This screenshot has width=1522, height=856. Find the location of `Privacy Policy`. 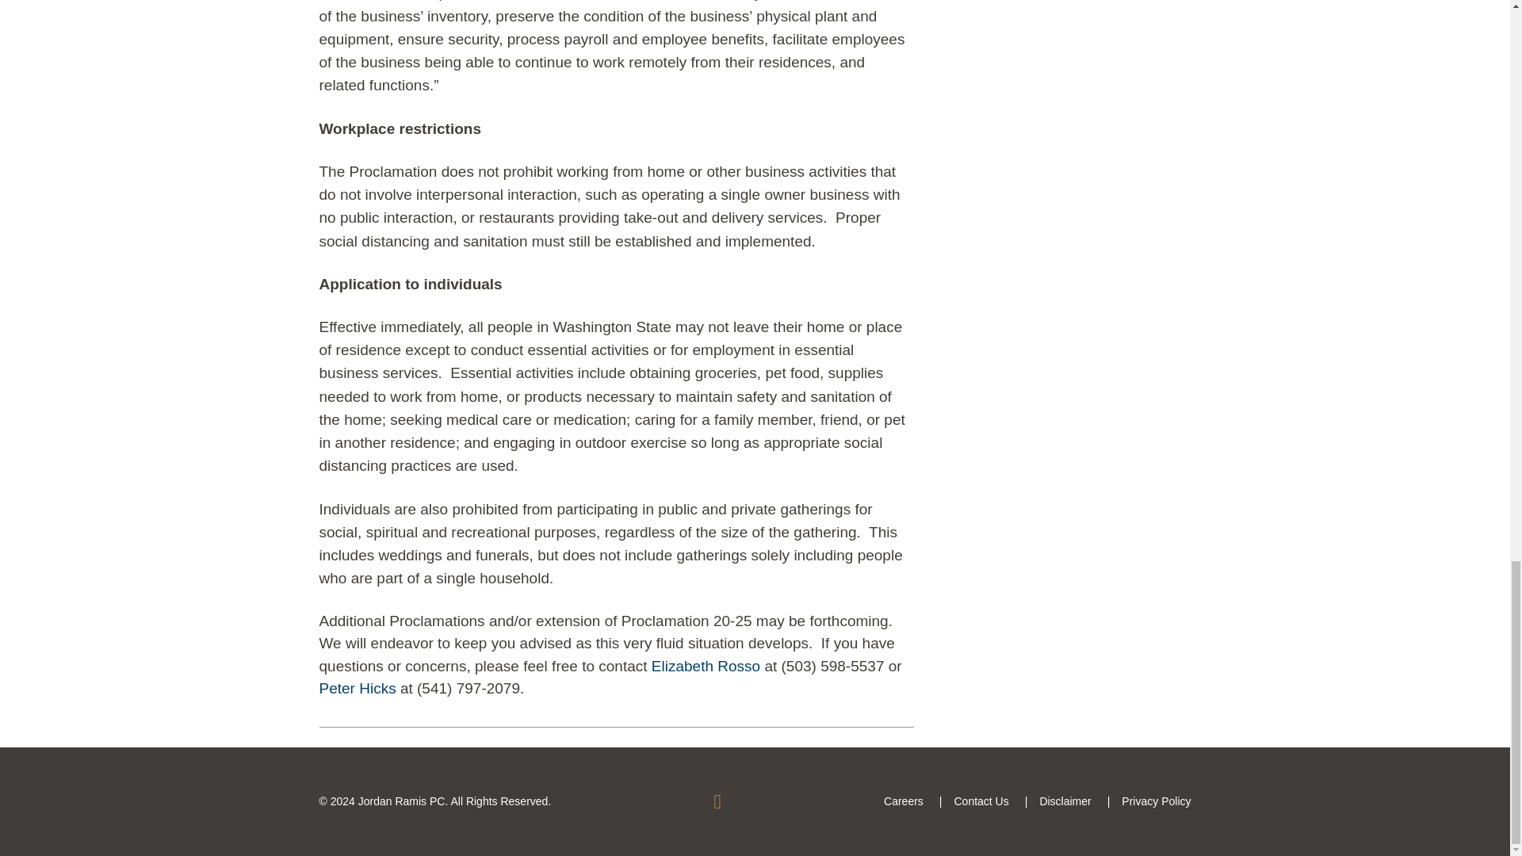

Privacy Policy is located at coordinates (1156, 801).